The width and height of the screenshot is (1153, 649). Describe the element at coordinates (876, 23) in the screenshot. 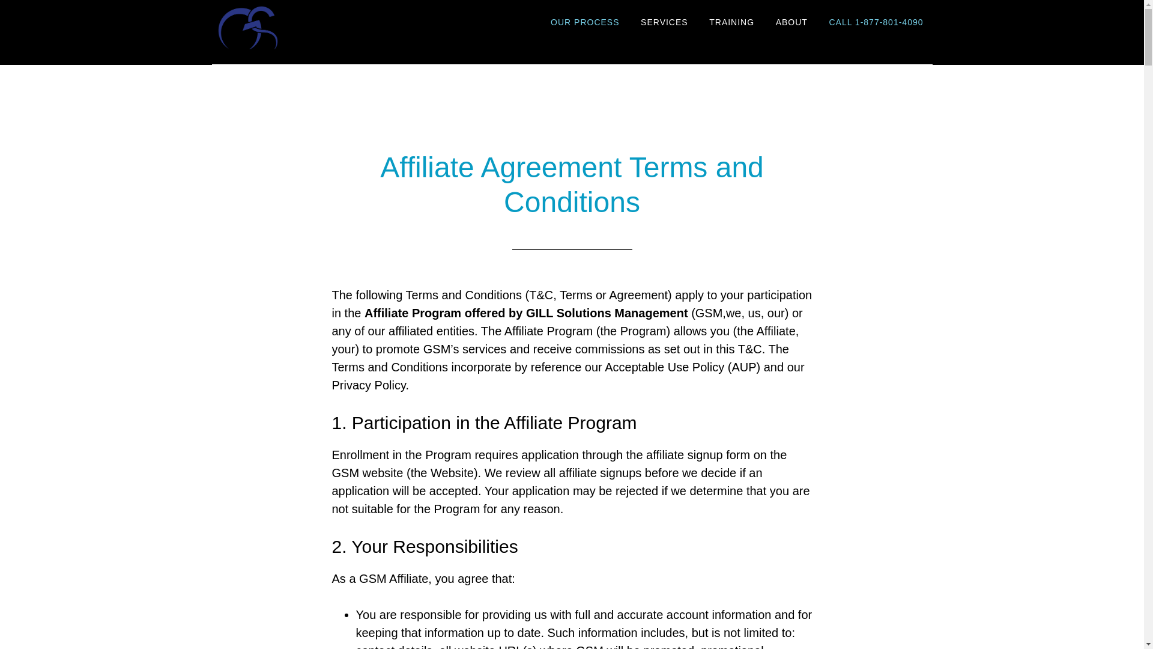

I see `CALL 1-877-801-4090` at that location.